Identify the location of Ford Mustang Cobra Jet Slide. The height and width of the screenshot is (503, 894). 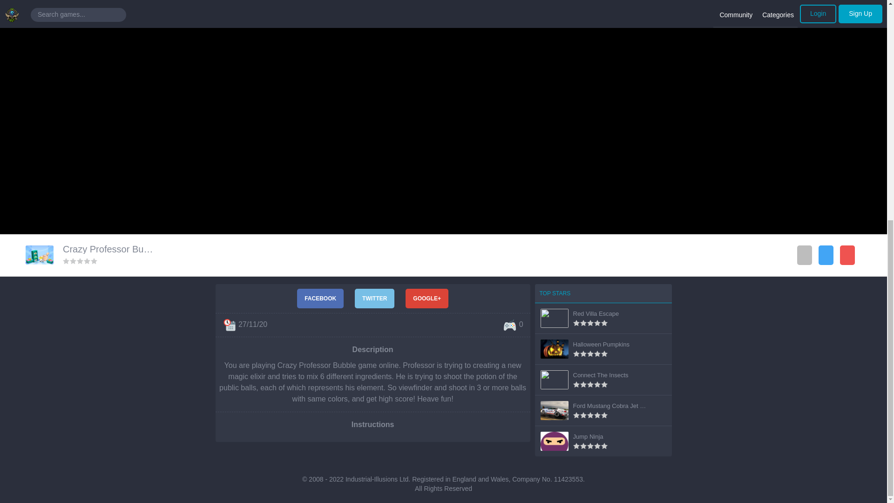
(613, 406).